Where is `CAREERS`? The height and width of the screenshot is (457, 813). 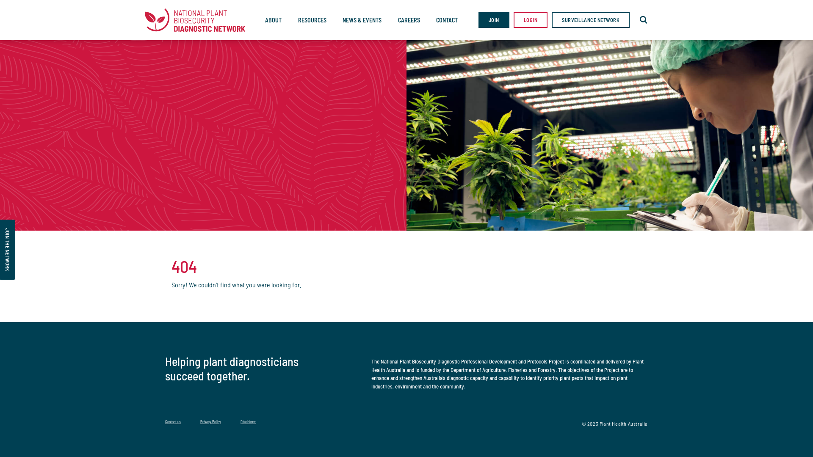
CAREERS is located at coordinates (409, 20).